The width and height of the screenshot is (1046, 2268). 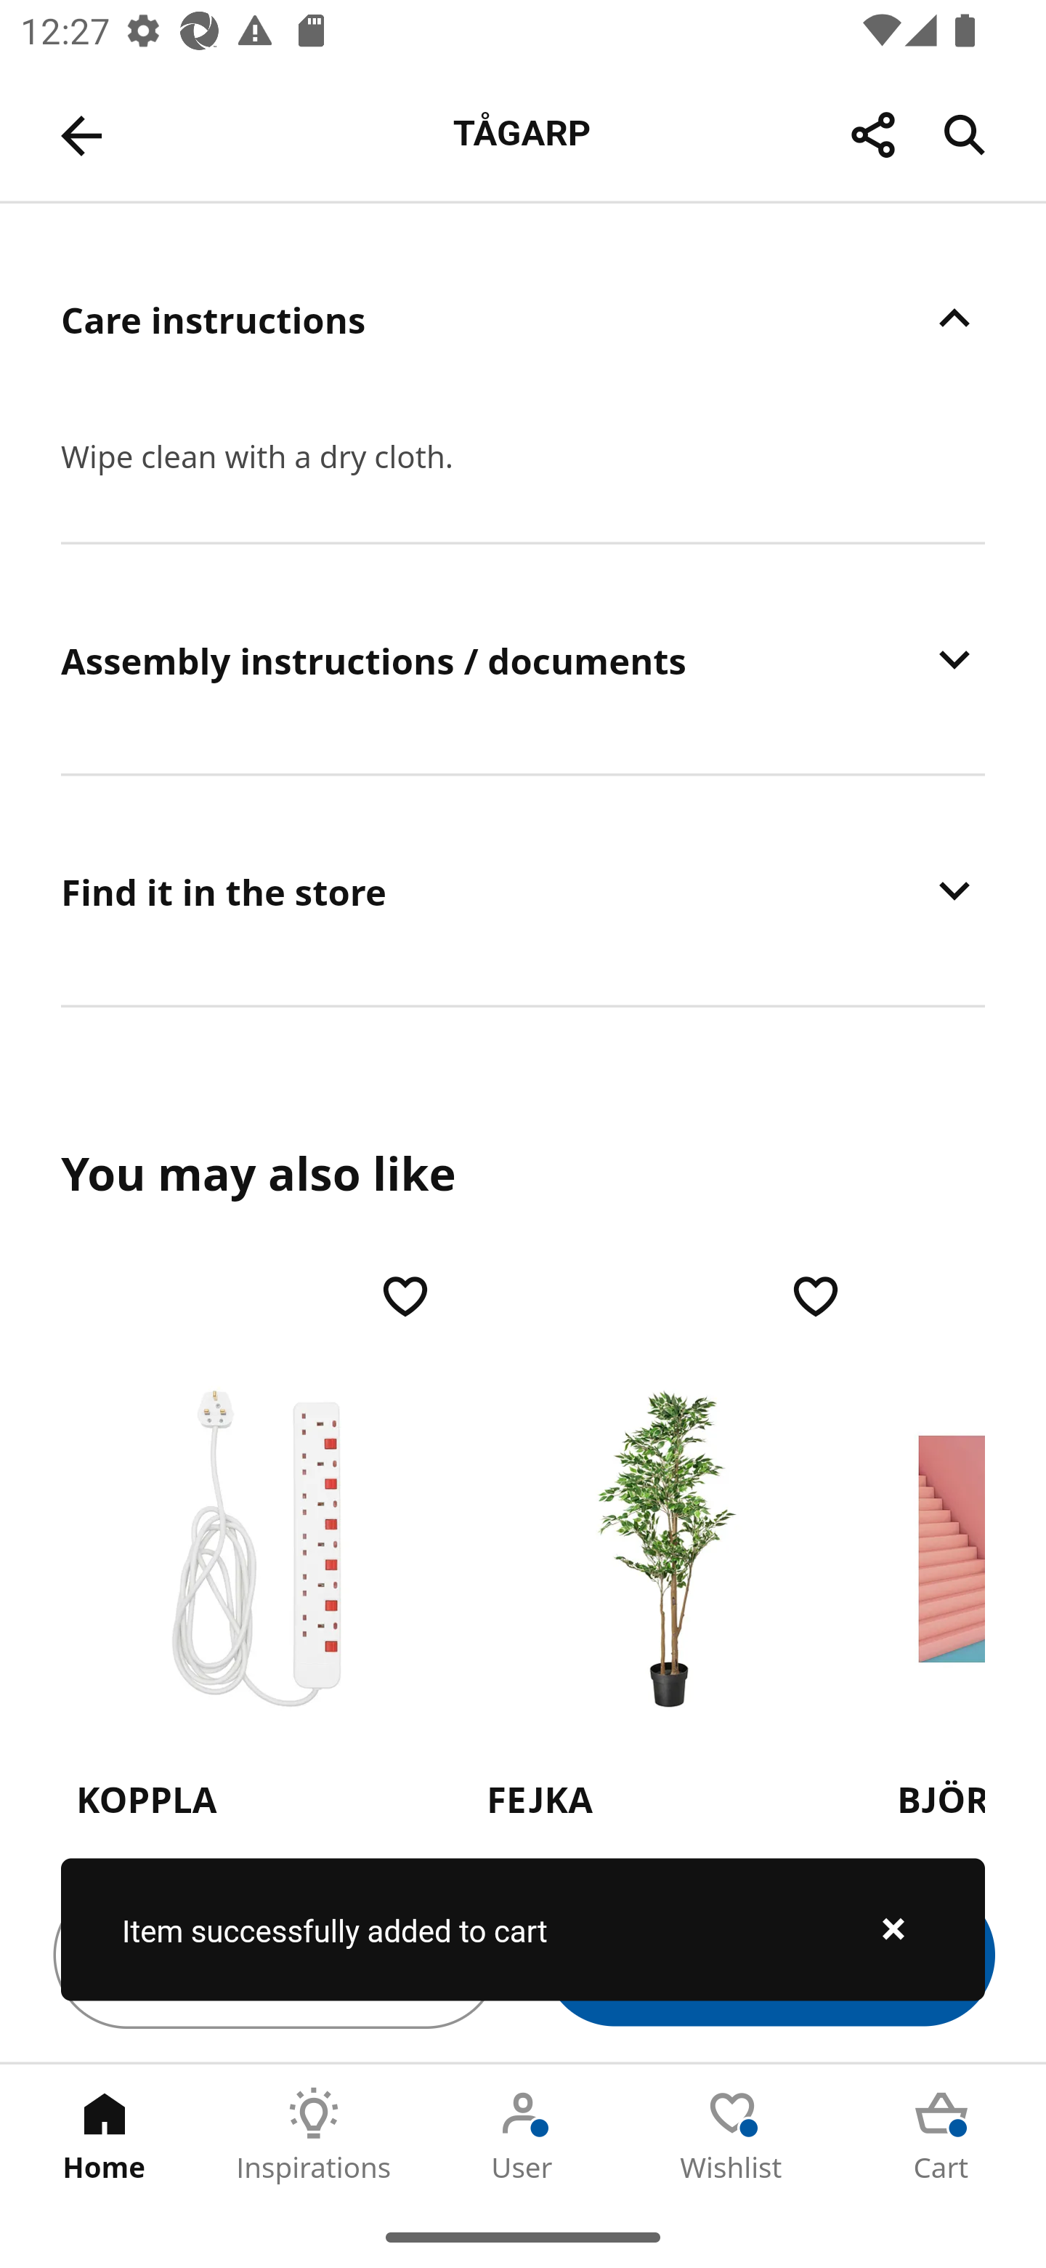 What do you see at coordinates (523, 1929) in the screenshot?
I see `Item successfully added to cart` at bounding box center [523, 1929].